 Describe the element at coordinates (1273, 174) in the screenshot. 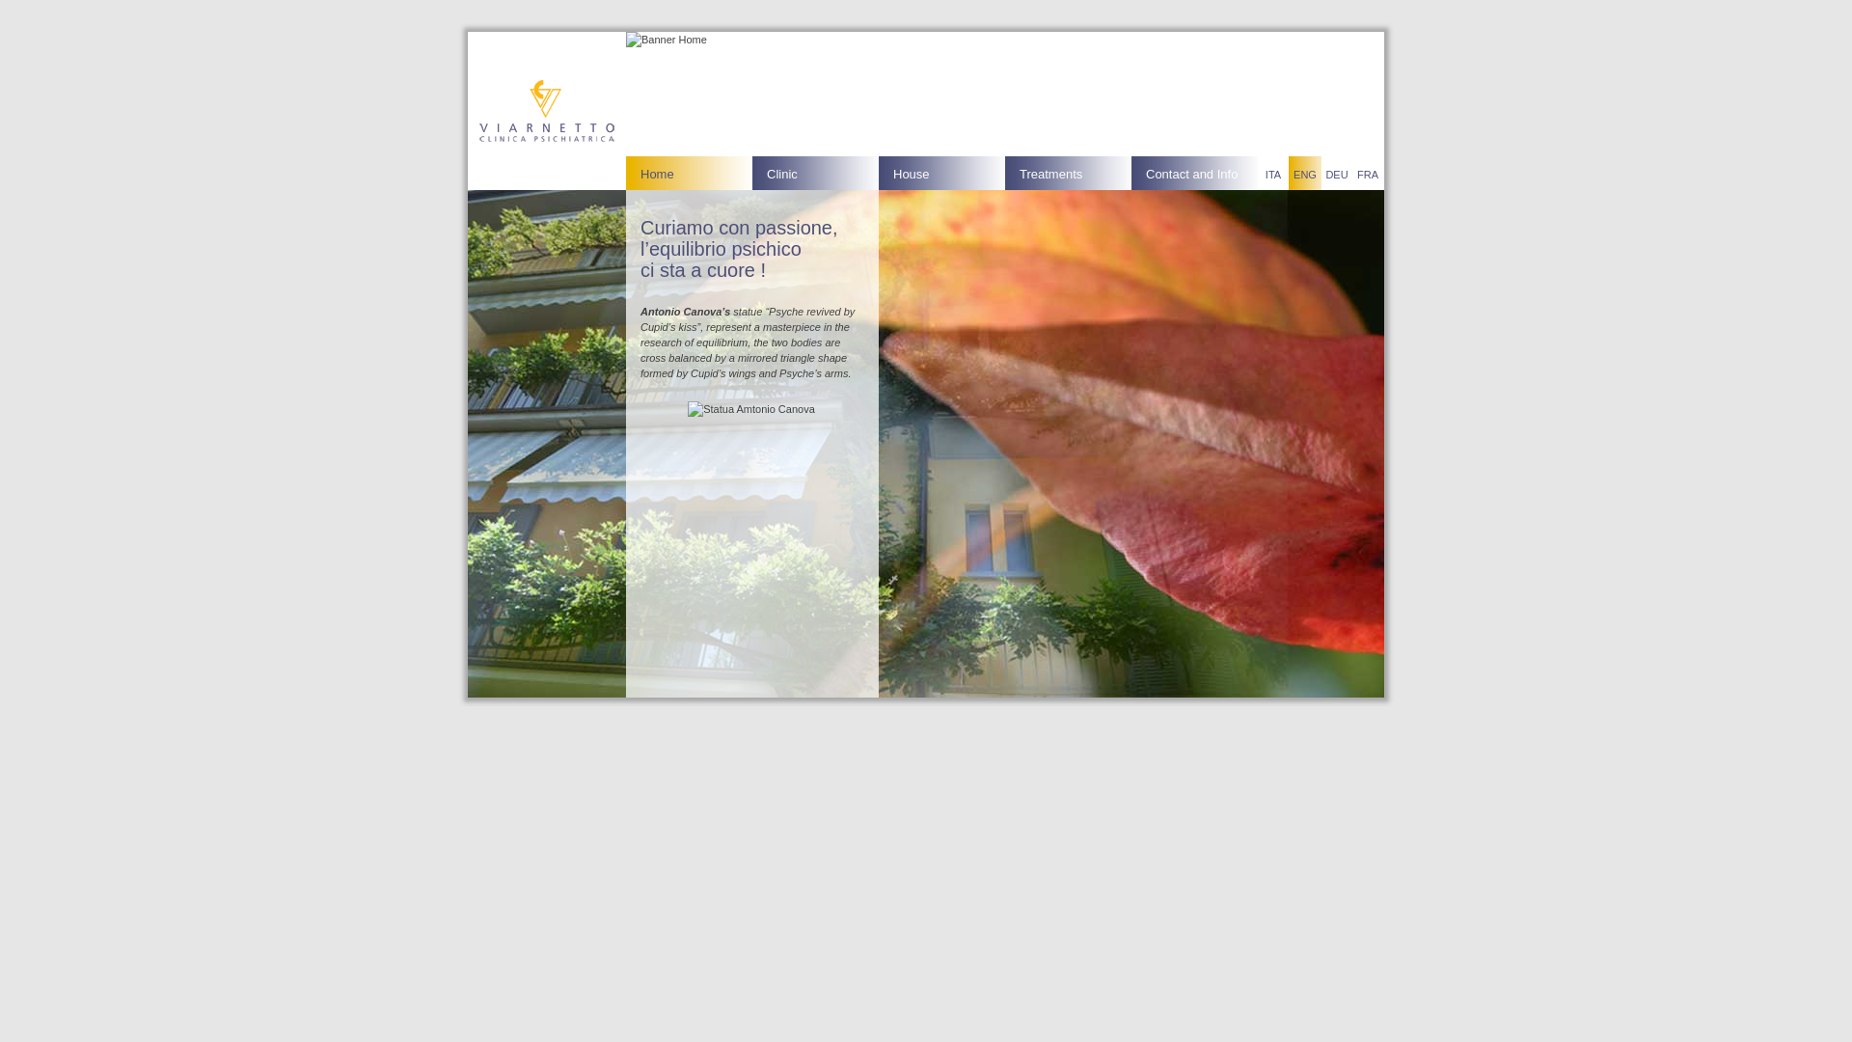

I see `ITA` at that location.